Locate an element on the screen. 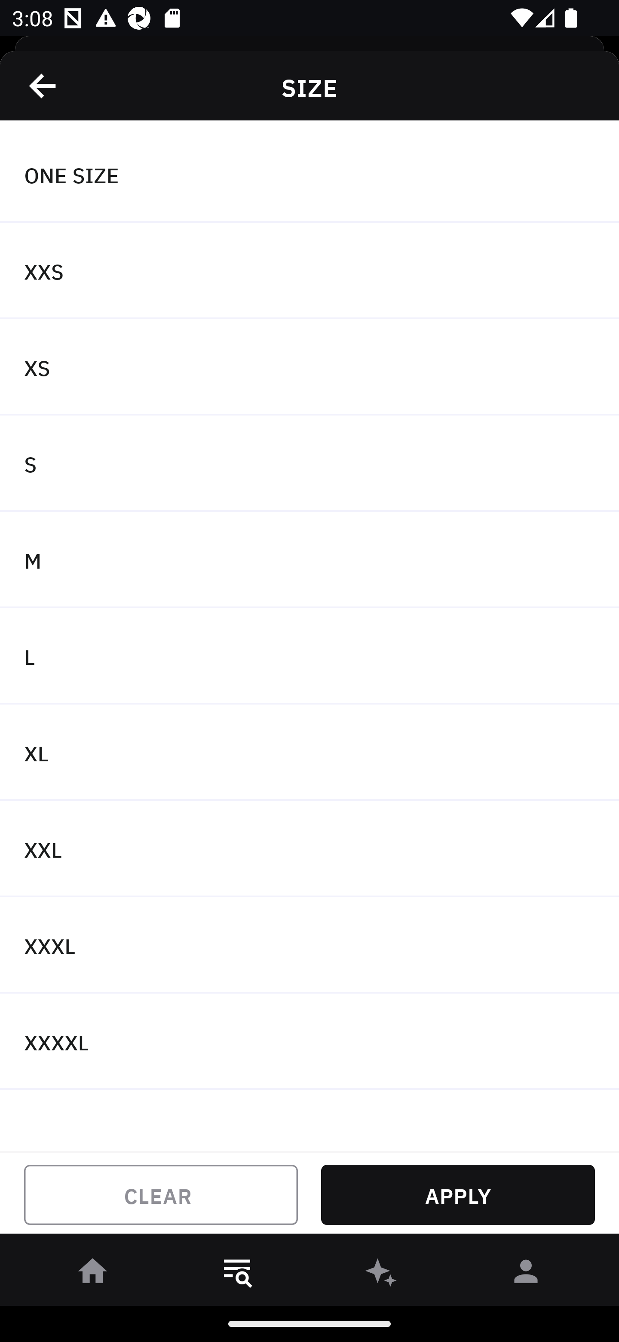  XXXL is located at coordinates (309, 945).